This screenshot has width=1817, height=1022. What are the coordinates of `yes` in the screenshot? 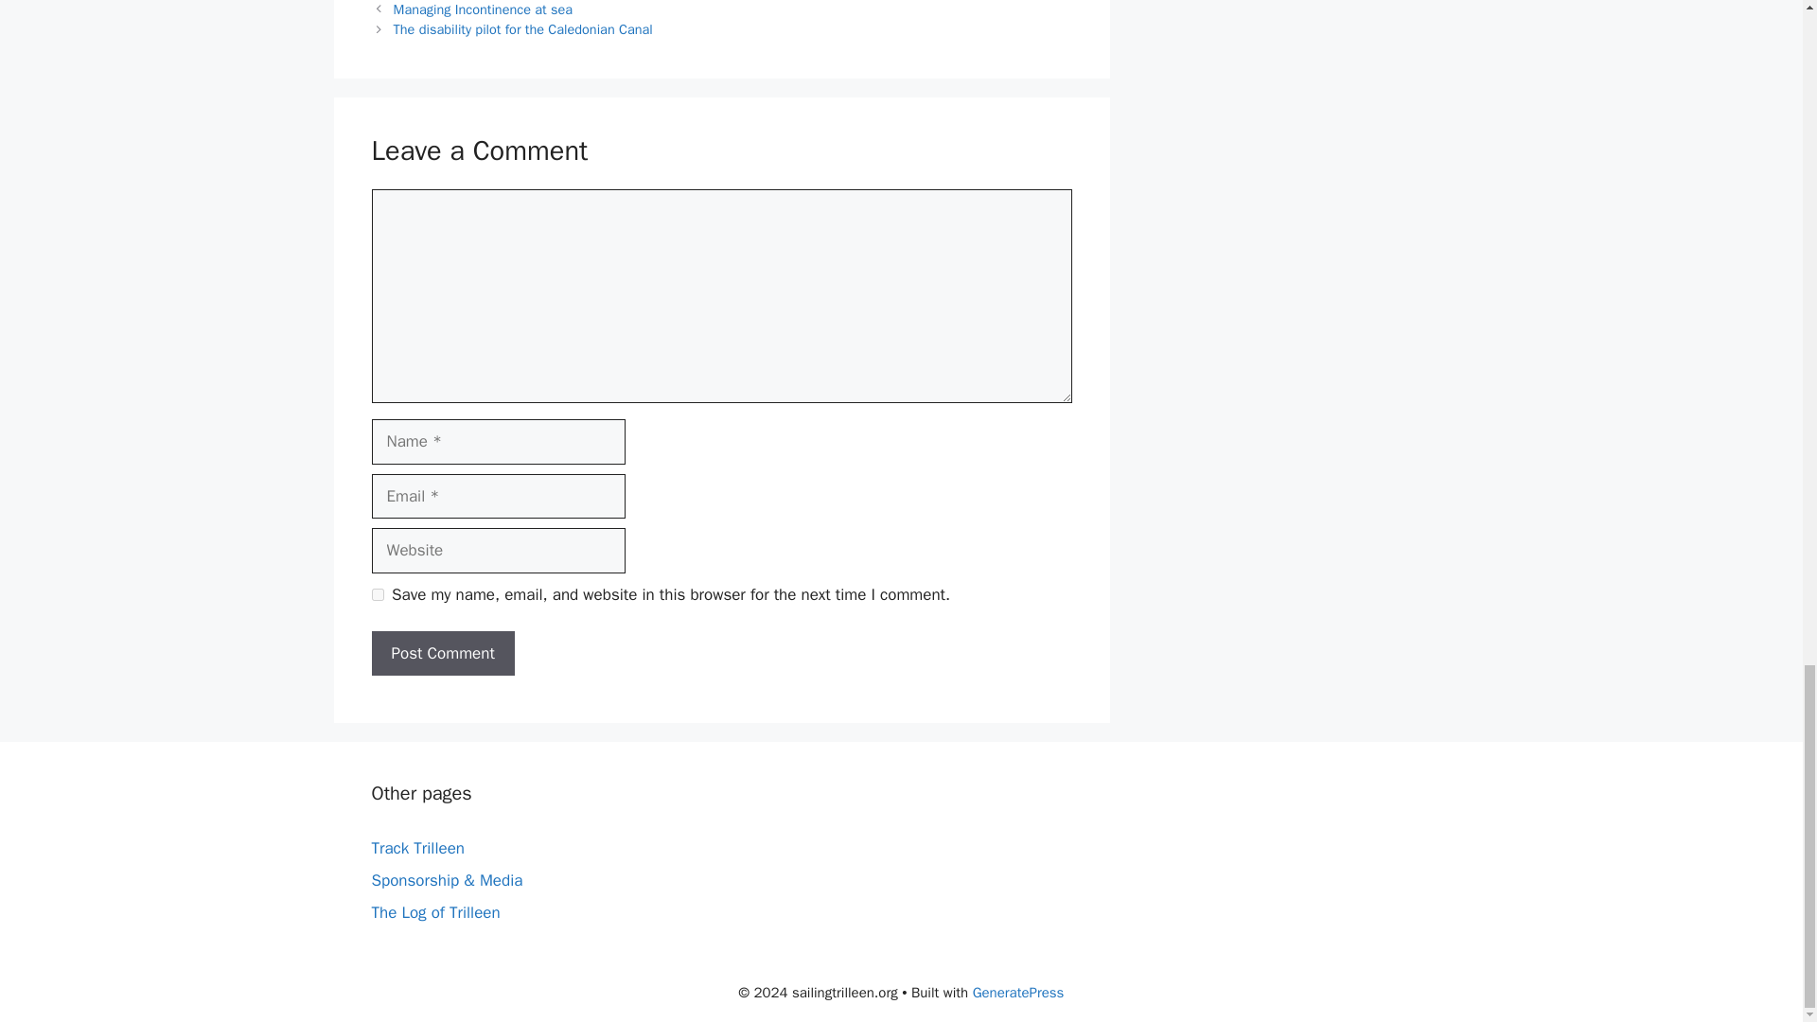 It's located at (377, 594).